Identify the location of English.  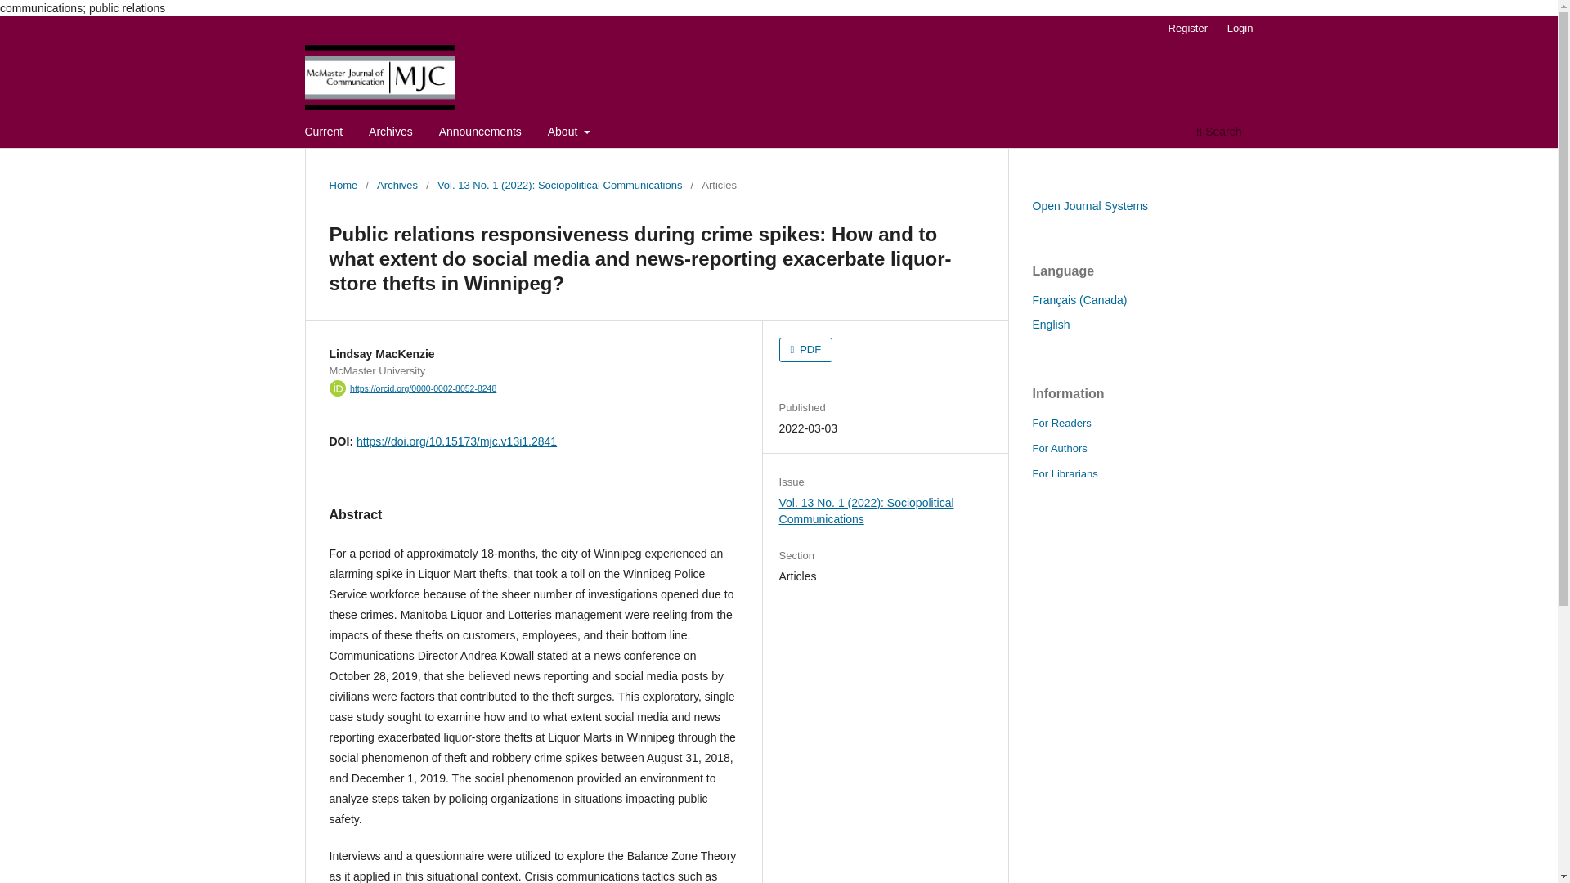
(1050, 324).